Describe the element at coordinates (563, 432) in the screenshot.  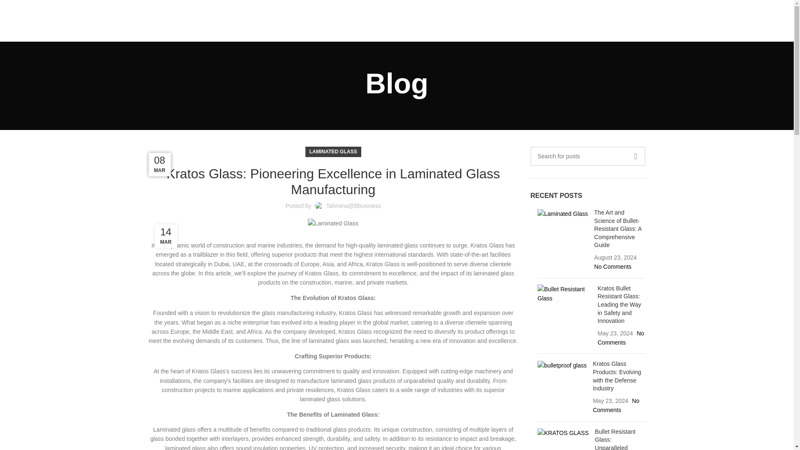
I see `KRATOS GLASS` at that location.